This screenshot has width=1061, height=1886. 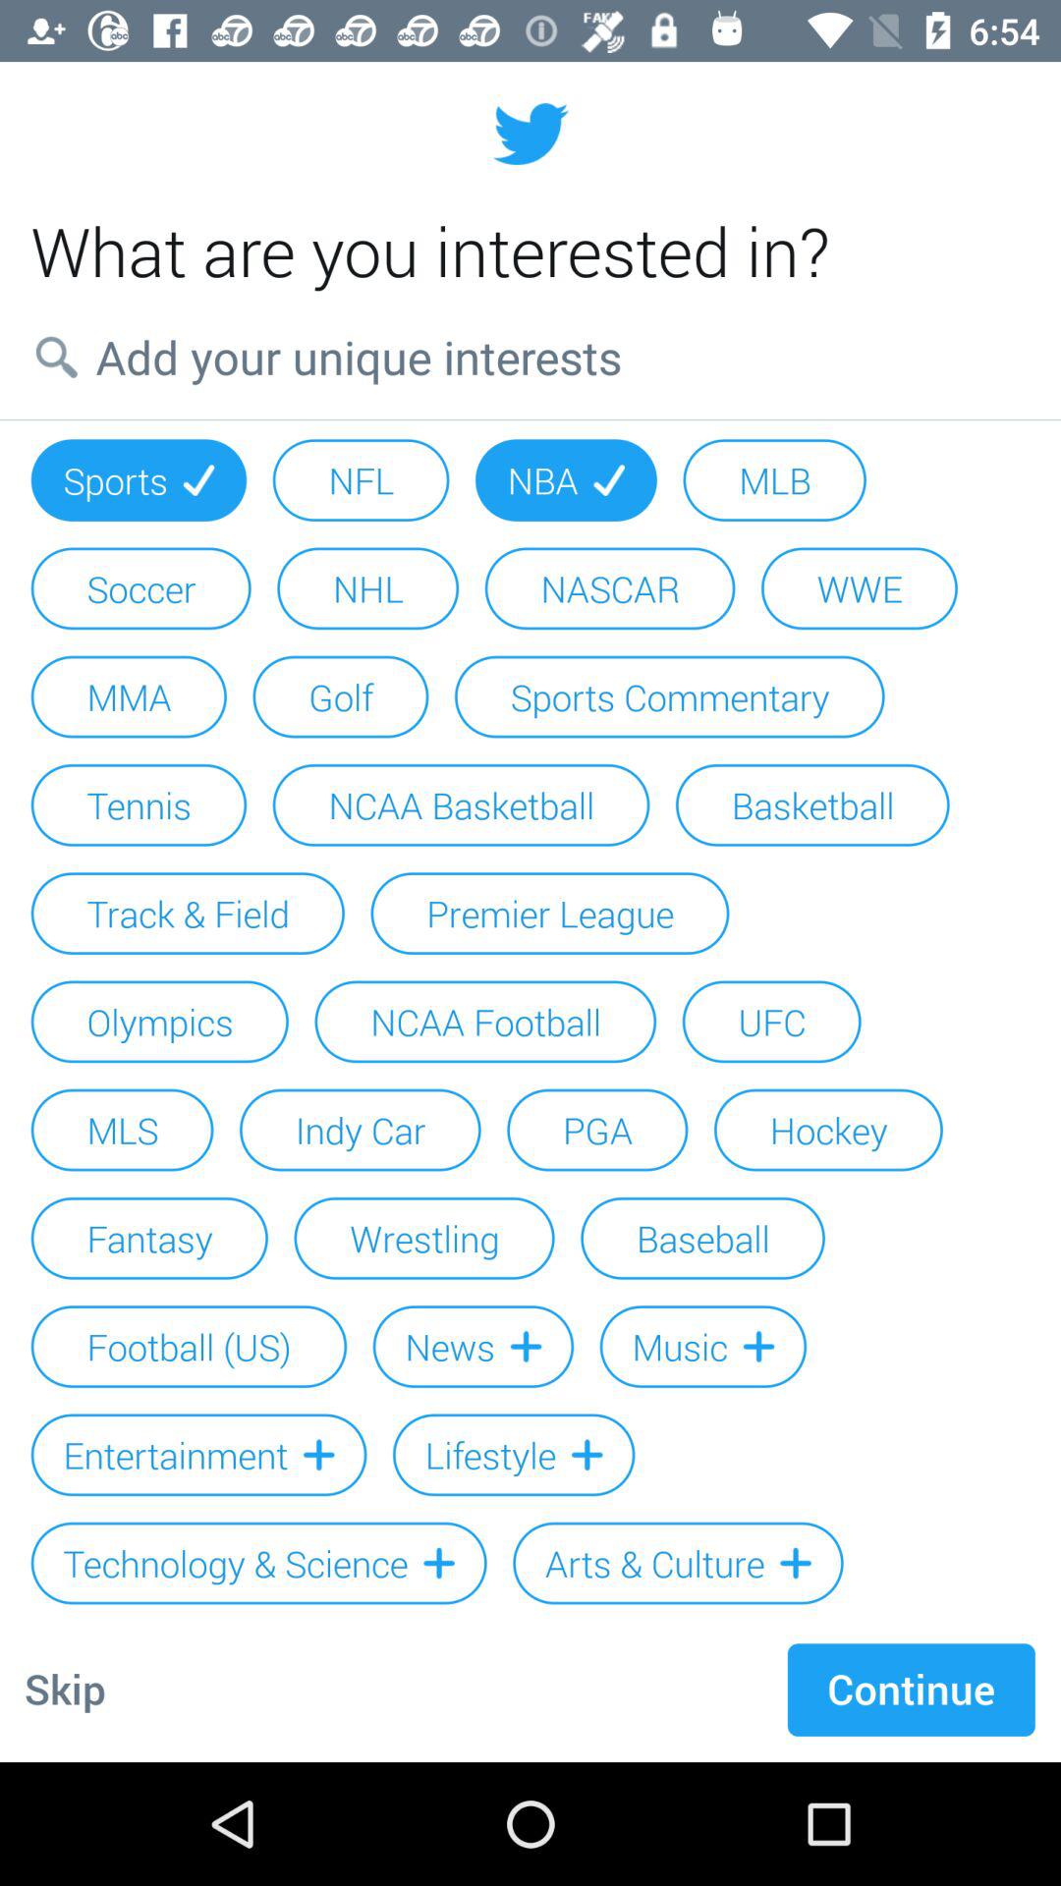 I want to click on research your interests, so click(x=530, y=357).